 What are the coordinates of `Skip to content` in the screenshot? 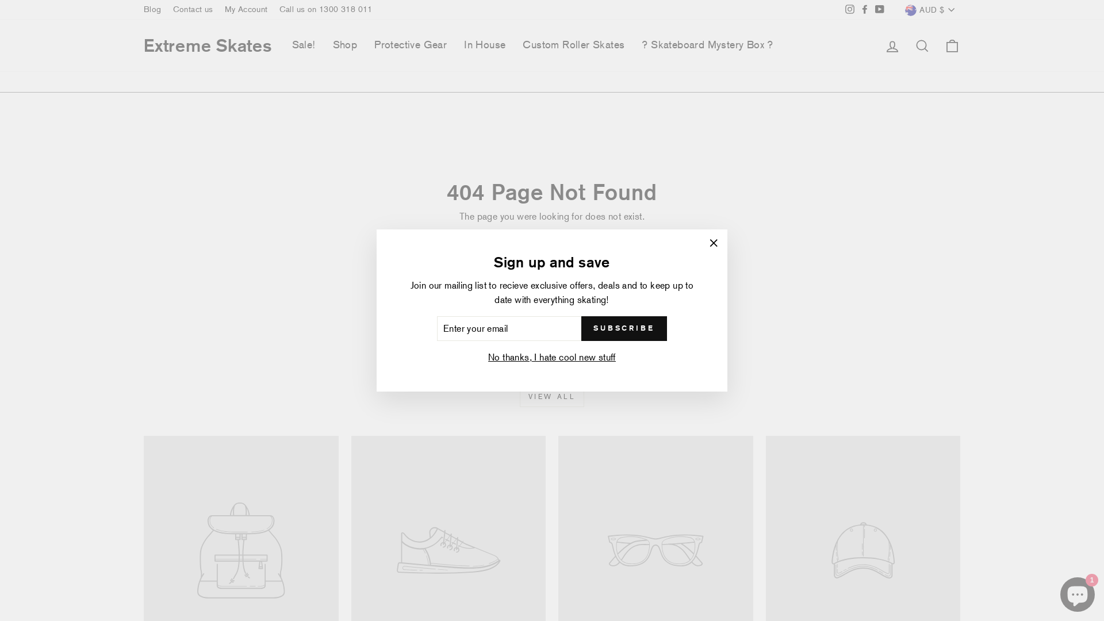 It's located at (0, 0).